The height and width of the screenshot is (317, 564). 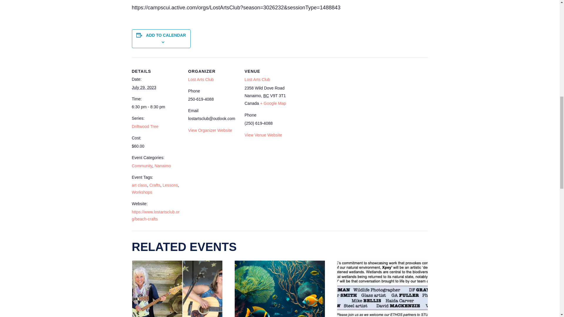 I want to click on Lost Arts Club, so click(x=201, y=79).